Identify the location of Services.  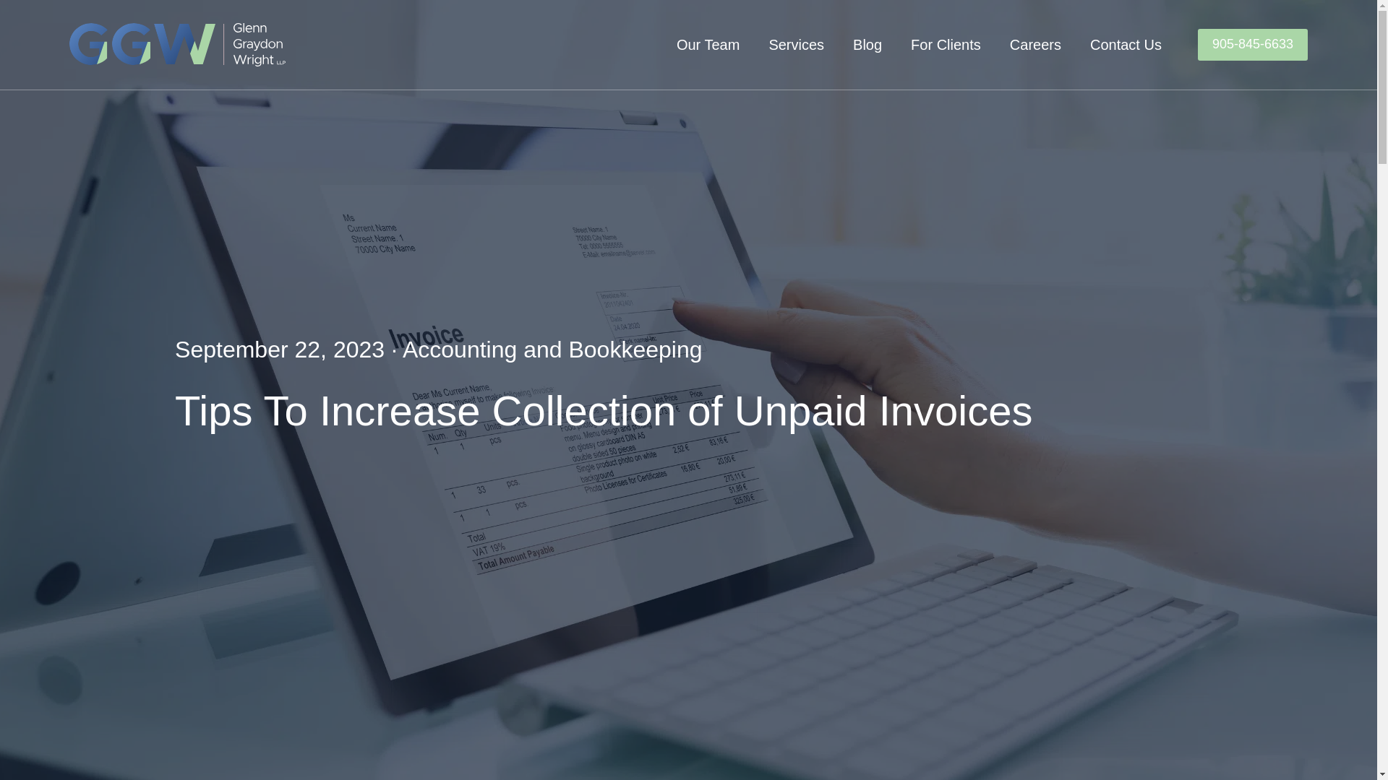
(797, 45).